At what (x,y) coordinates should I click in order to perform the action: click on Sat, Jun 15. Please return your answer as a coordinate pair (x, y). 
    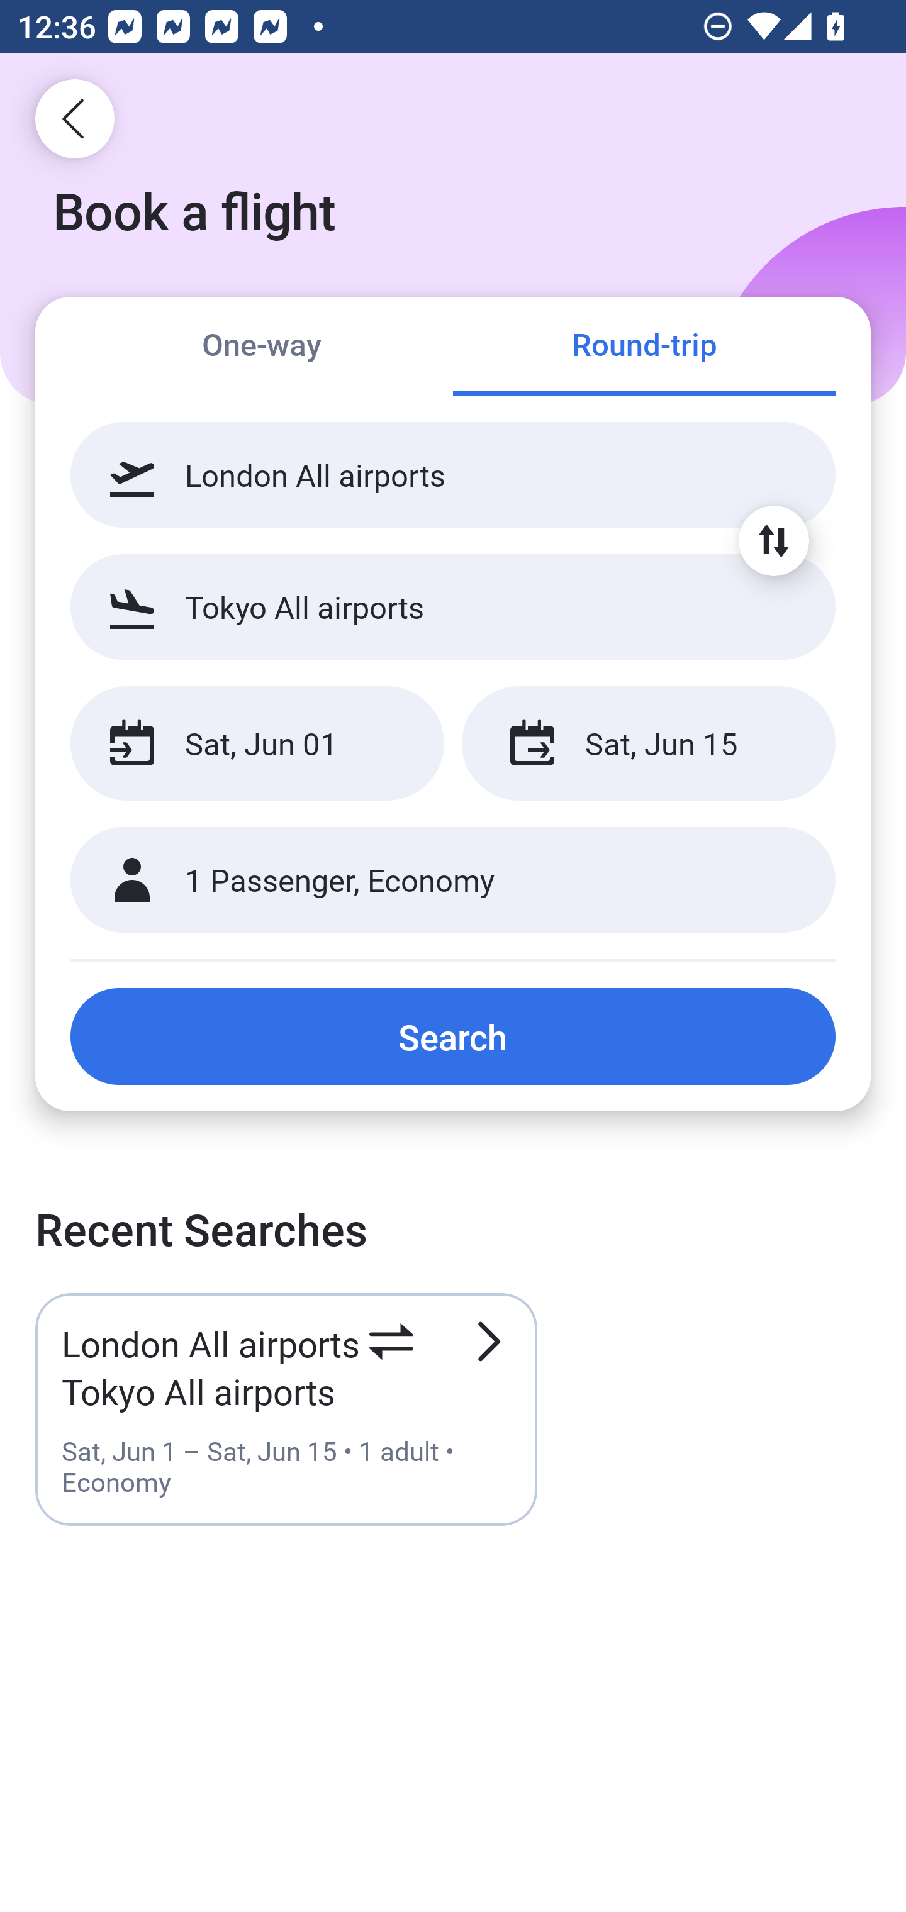
    Looking at the image, I should click on (648, 743).